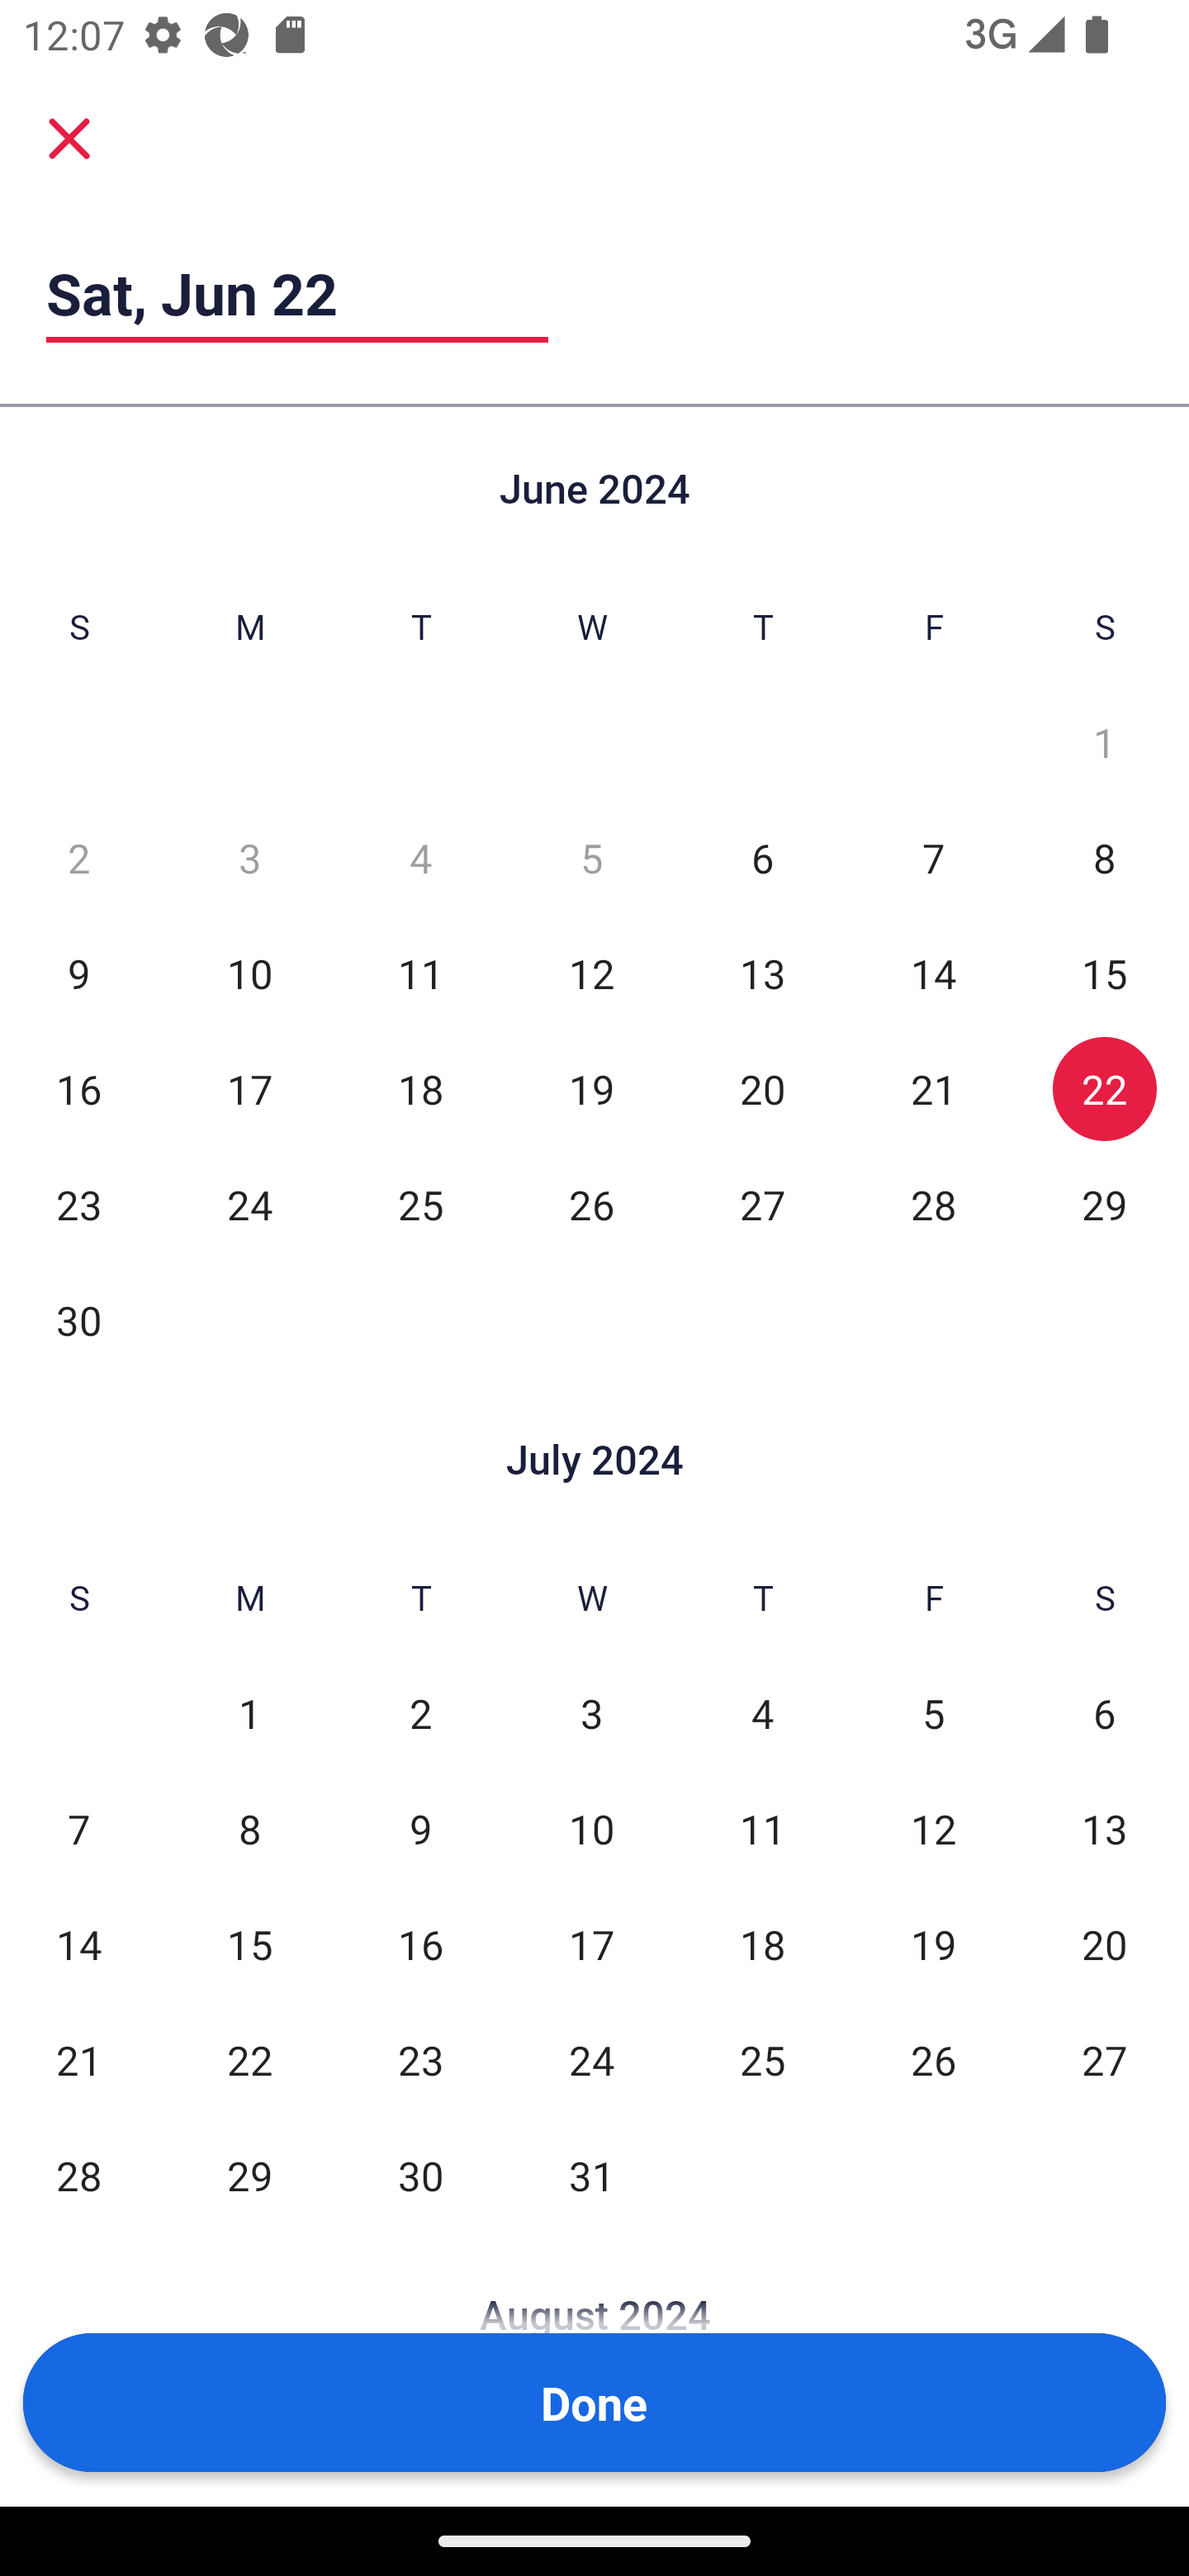  I want to click on 23 Tue, Jul 23, Not Selected, so click(421, 2059).